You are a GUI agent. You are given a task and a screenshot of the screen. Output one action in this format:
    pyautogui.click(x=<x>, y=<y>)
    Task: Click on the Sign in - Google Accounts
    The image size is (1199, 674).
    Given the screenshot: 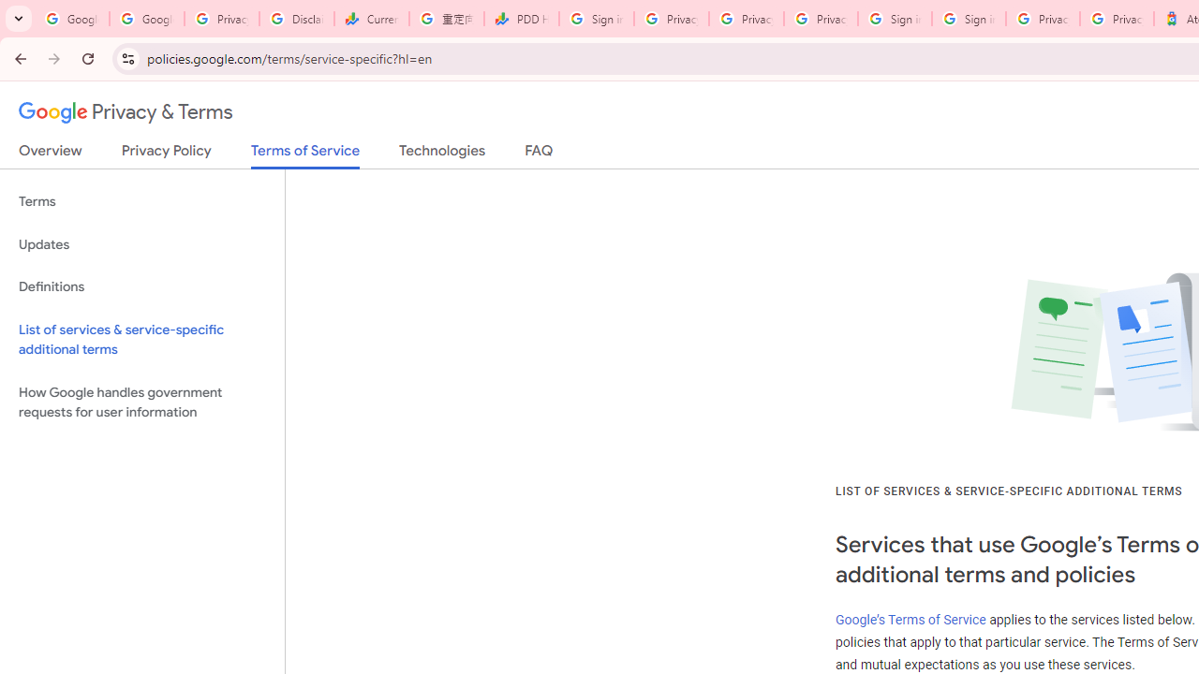 What is the action you would take?
    pyautogui.click(x=596, y=19)
    